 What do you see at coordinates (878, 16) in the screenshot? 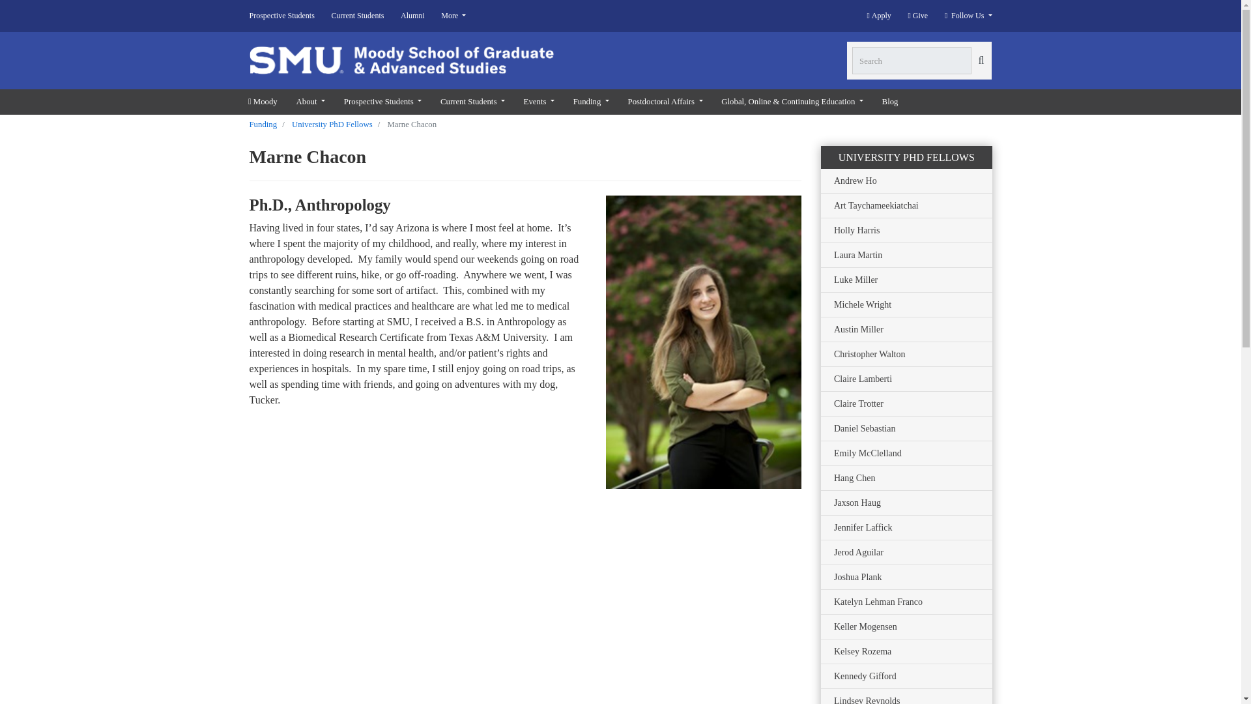
I see `  Follow Us` at bounding box center [878, 16].